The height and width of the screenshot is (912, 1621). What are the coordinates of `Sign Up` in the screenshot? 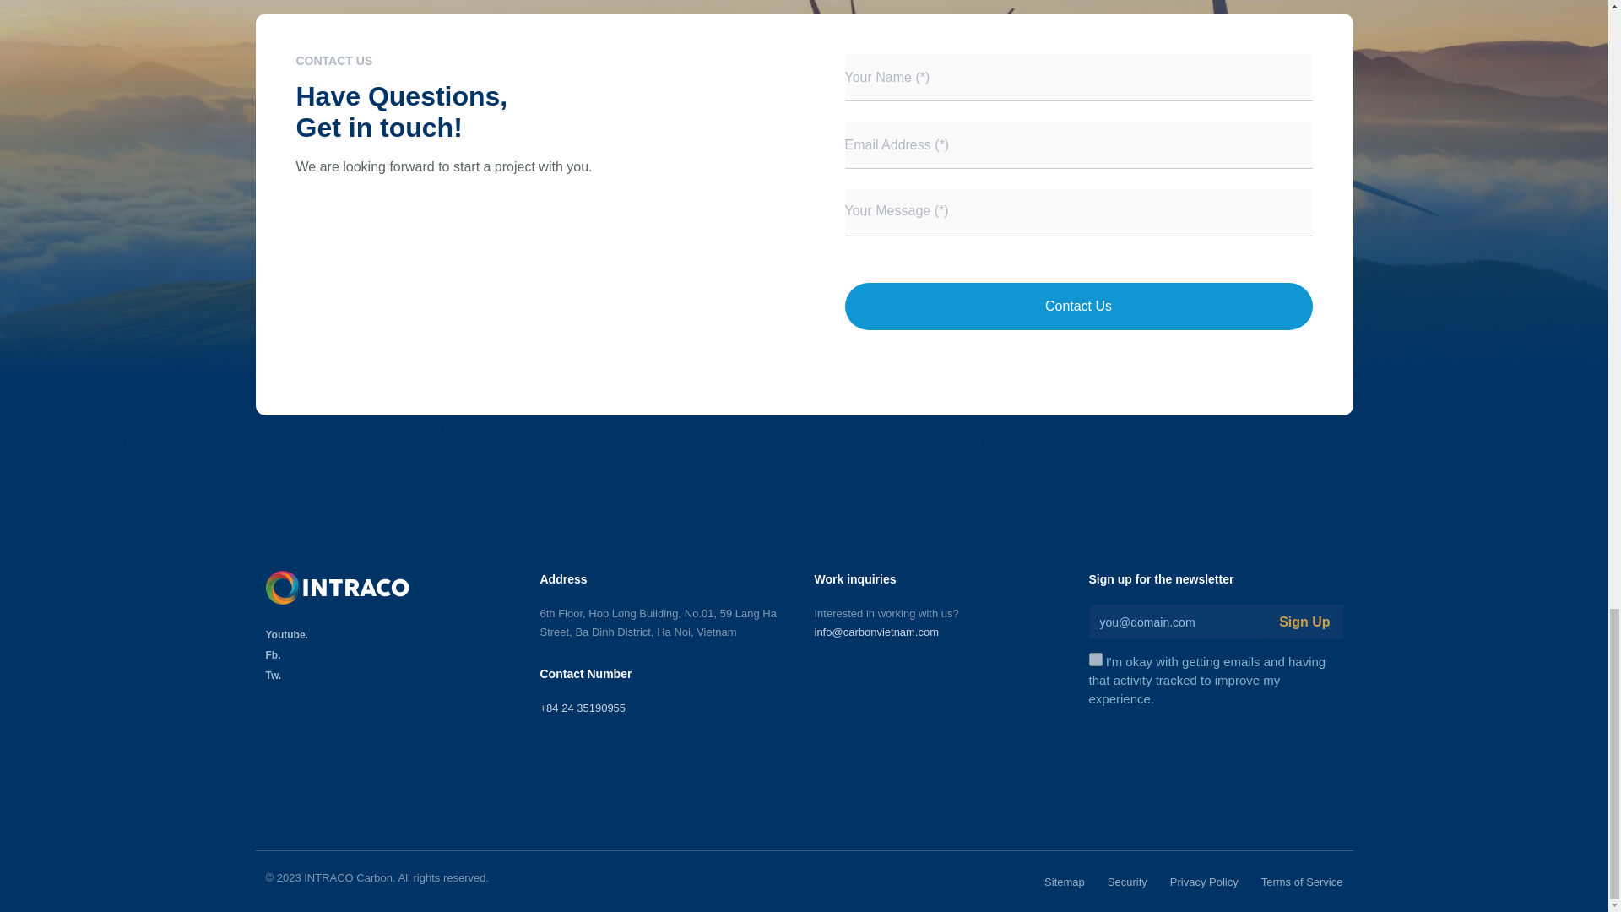 It's located at (1304, 622).